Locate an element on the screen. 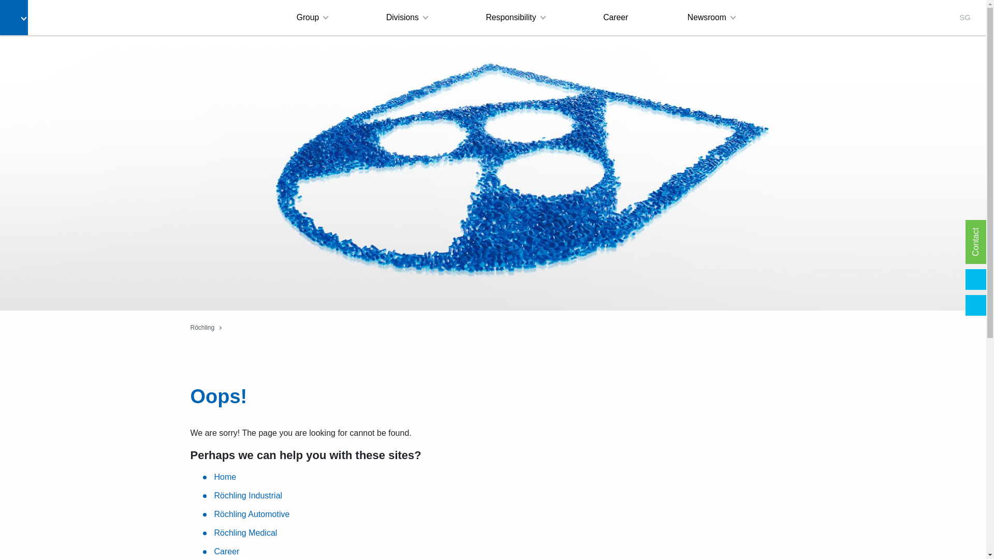 The height and width of the screenshot is (559, 994). Responsibility is located at coordinates (515, 18).